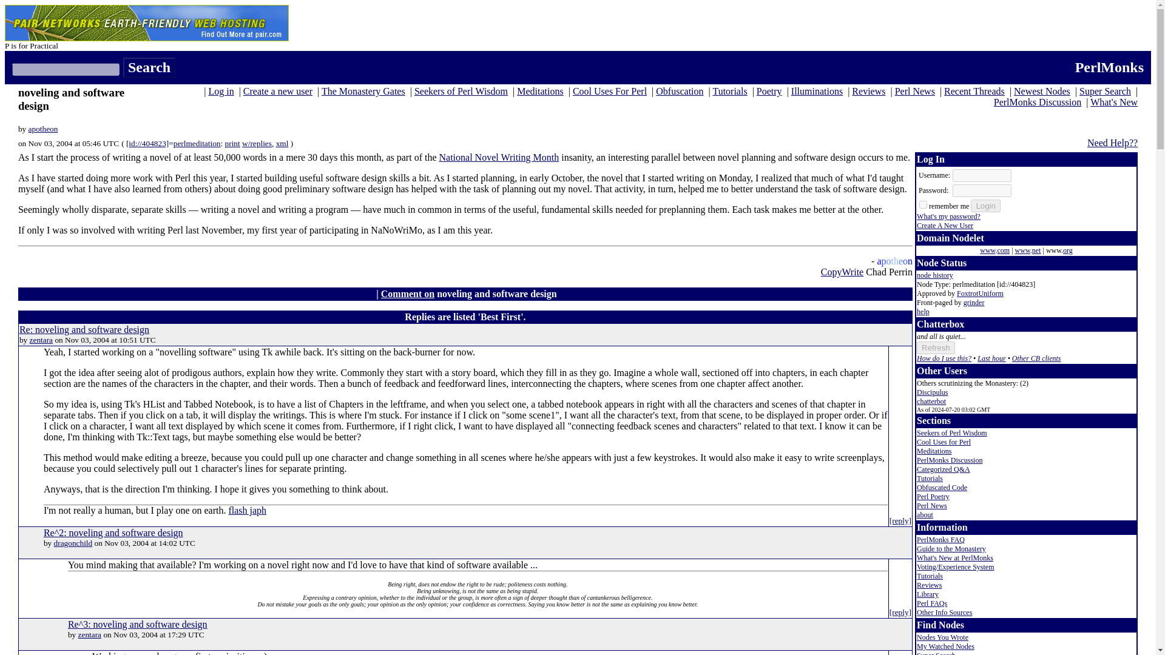 The height and width of the screenshot is (655, 1165). I want to click on The Monastery Gates, so click(363, 91).